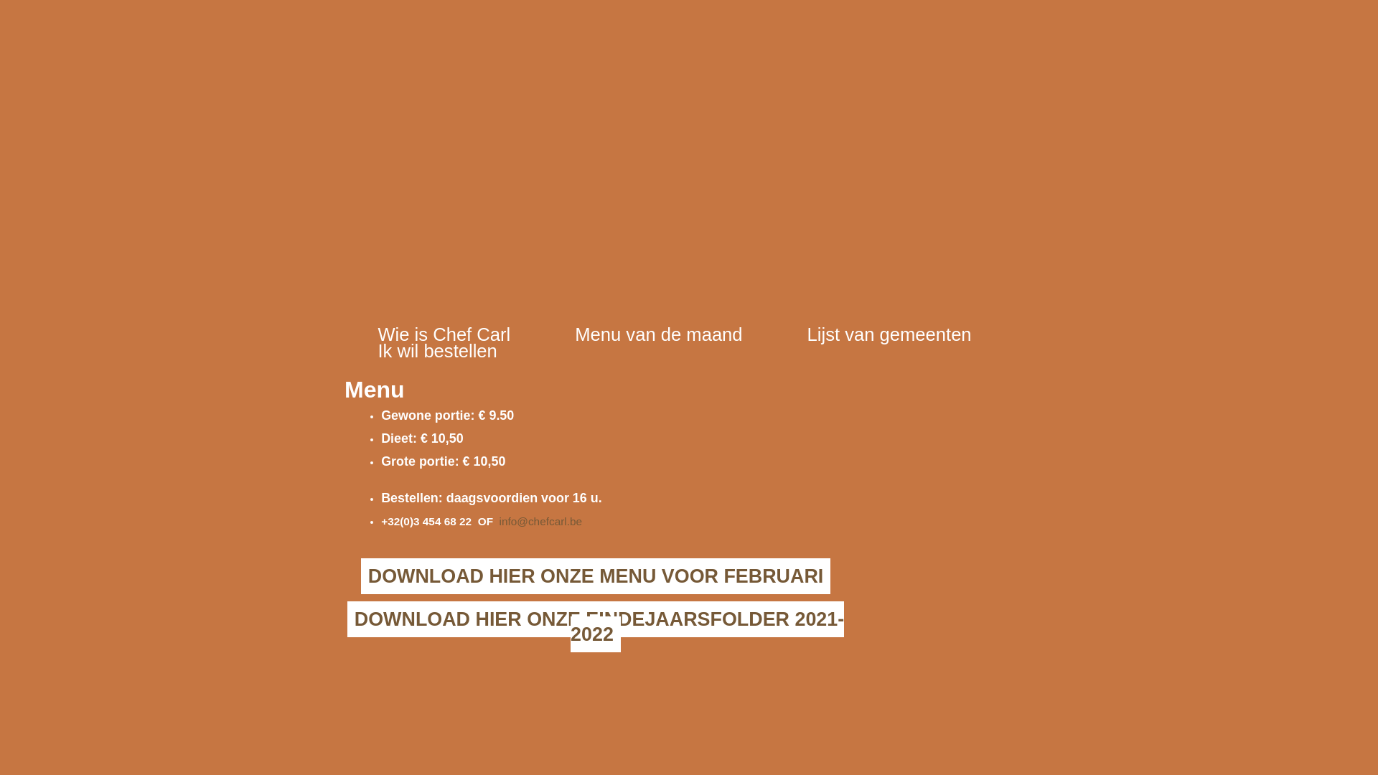 This screenshot has width=1378, height=775. What do you see at coordinates (890, 334) in the screenshot?
I see `Lijst van gemeenten` at bounding box center [890, 334].